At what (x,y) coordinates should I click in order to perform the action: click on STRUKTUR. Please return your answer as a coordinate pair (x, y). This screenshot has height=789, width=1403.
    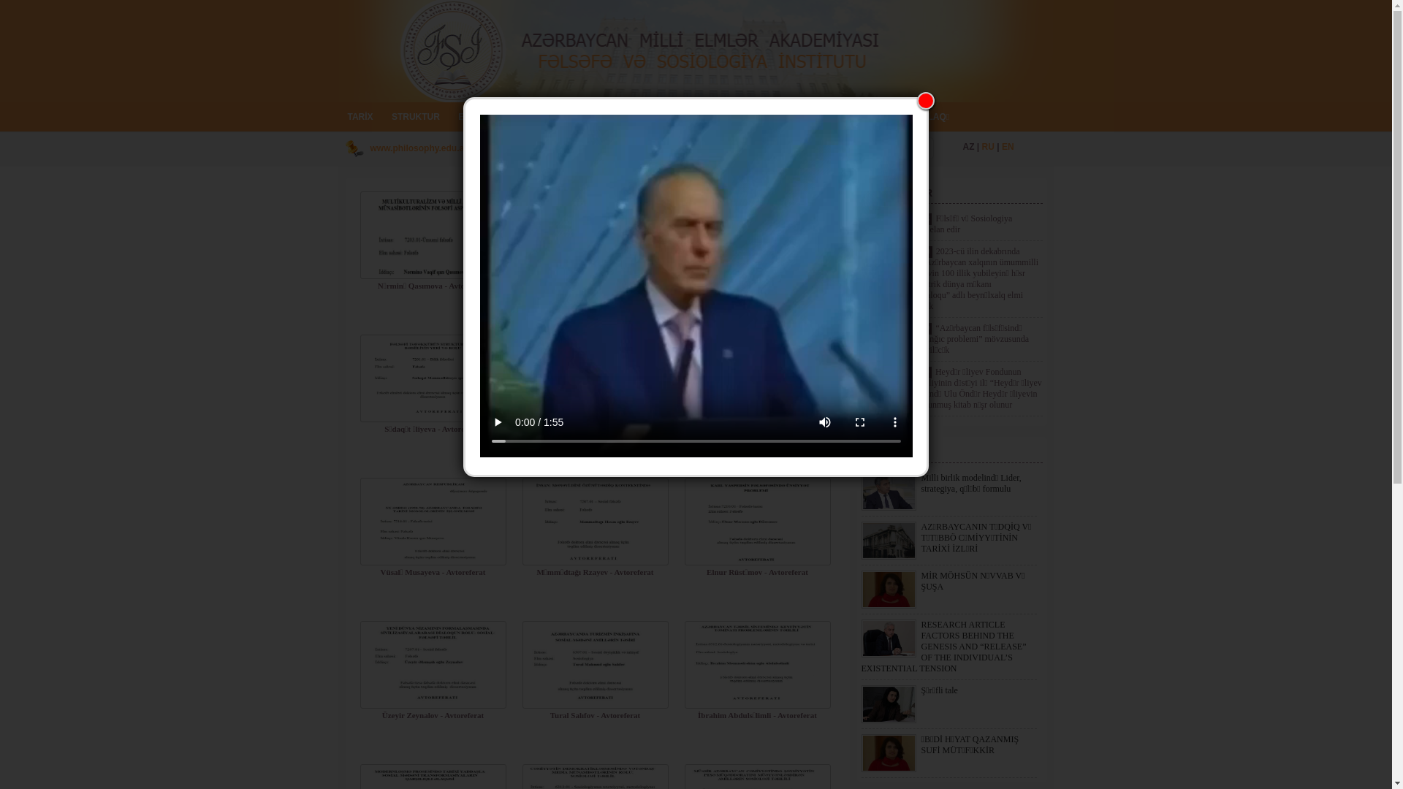
    Looking at the image, I should click on (416, 117).